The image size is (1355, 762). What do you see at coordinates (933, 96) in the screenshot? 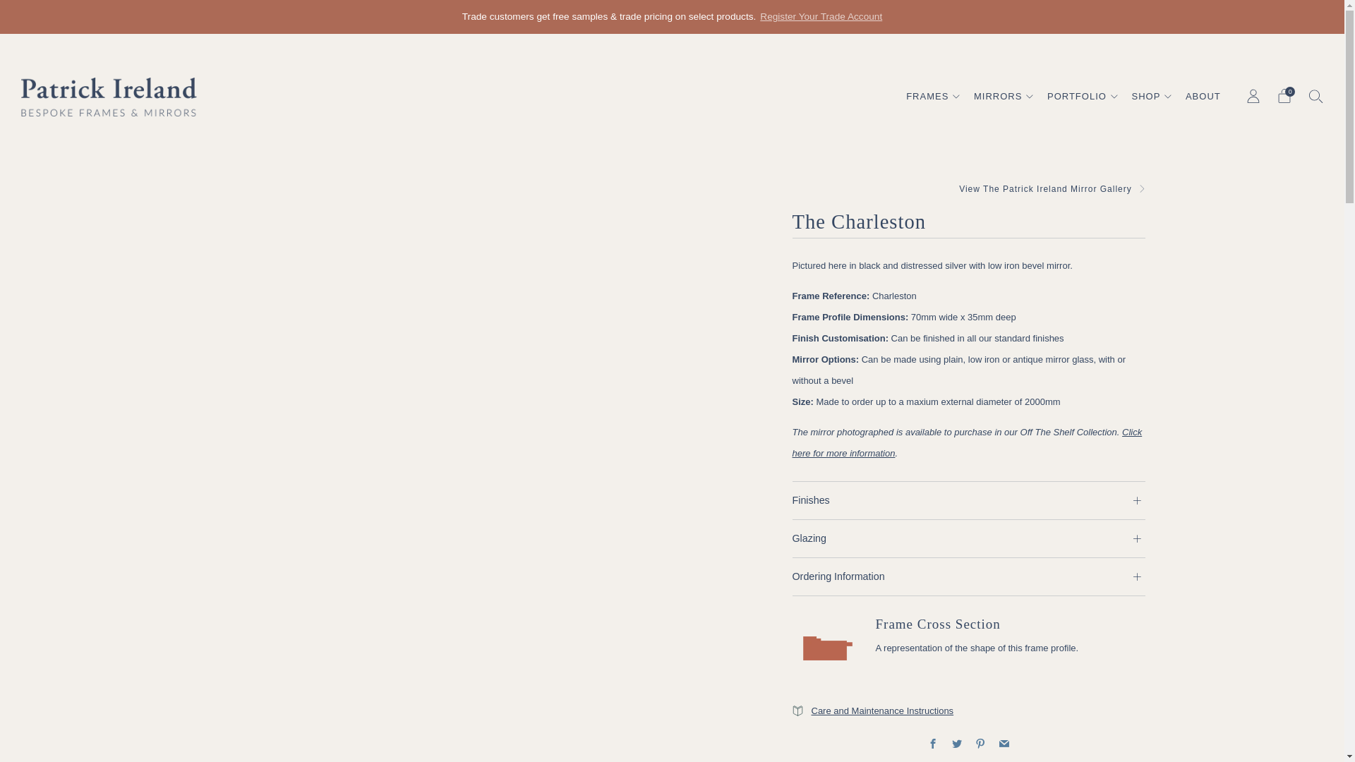
I see `FRAMES` at bounding box center [933, 96].